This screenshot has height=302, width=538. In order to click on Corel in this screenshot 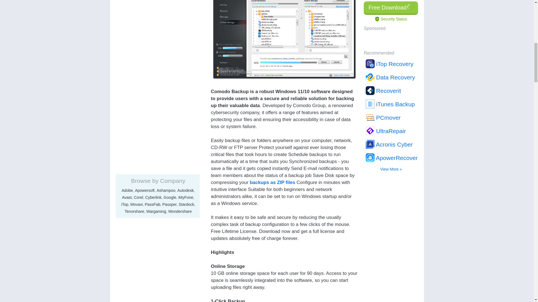, I will do `click(138, 39)`.